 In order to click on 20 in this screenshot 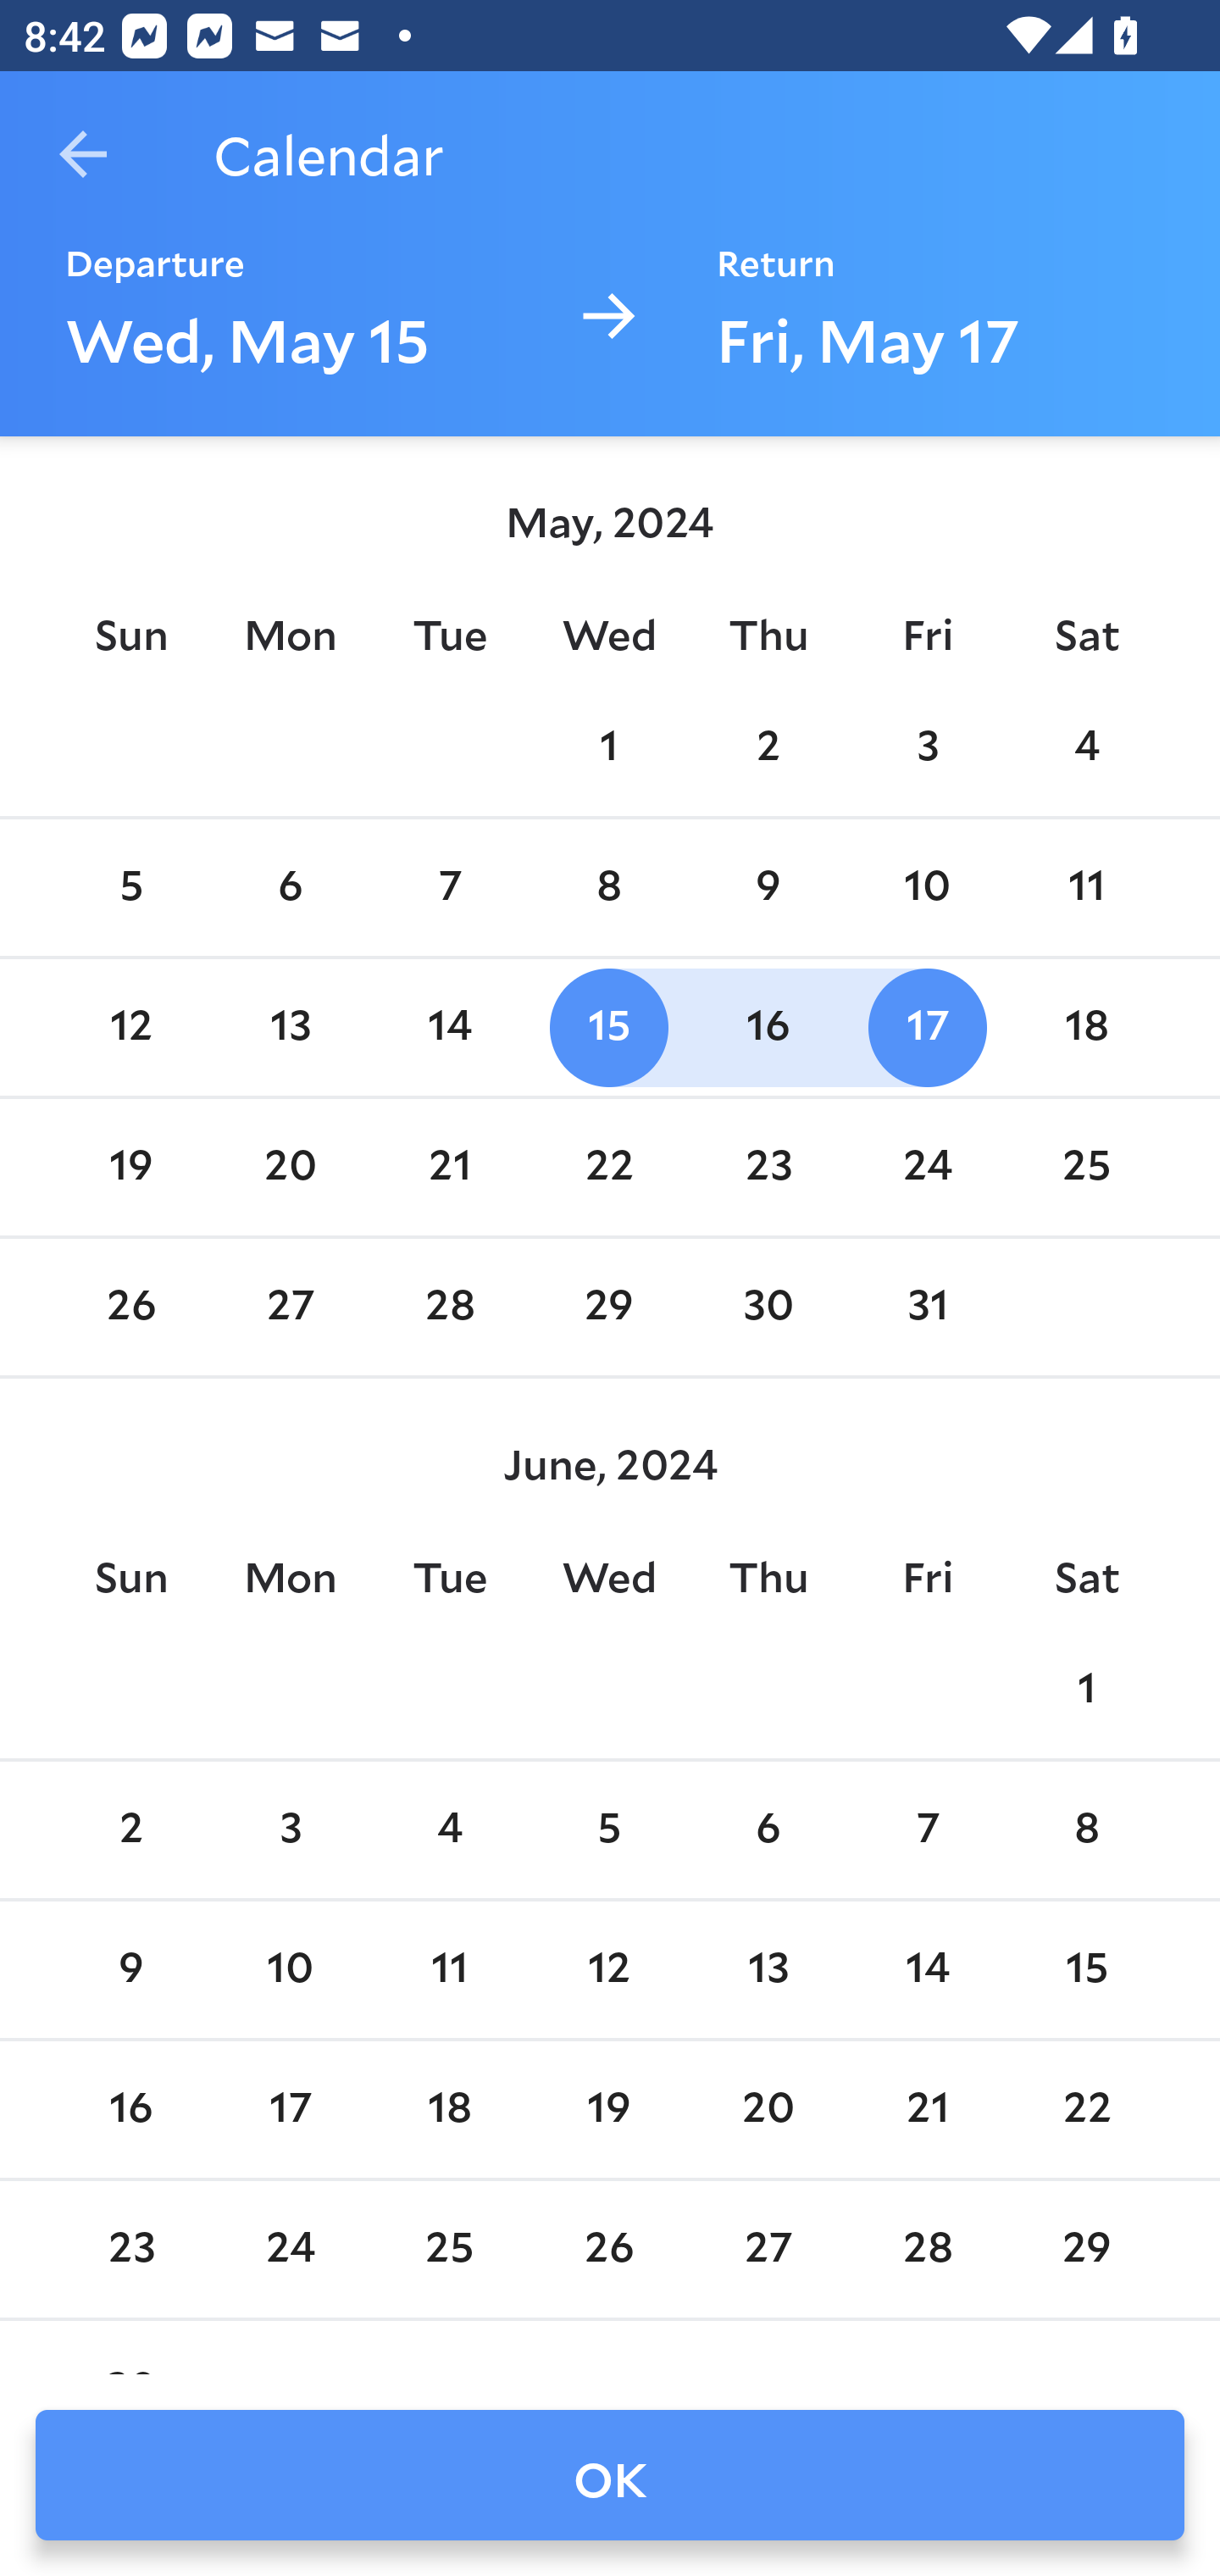, I will do `click(768, 2109)`.